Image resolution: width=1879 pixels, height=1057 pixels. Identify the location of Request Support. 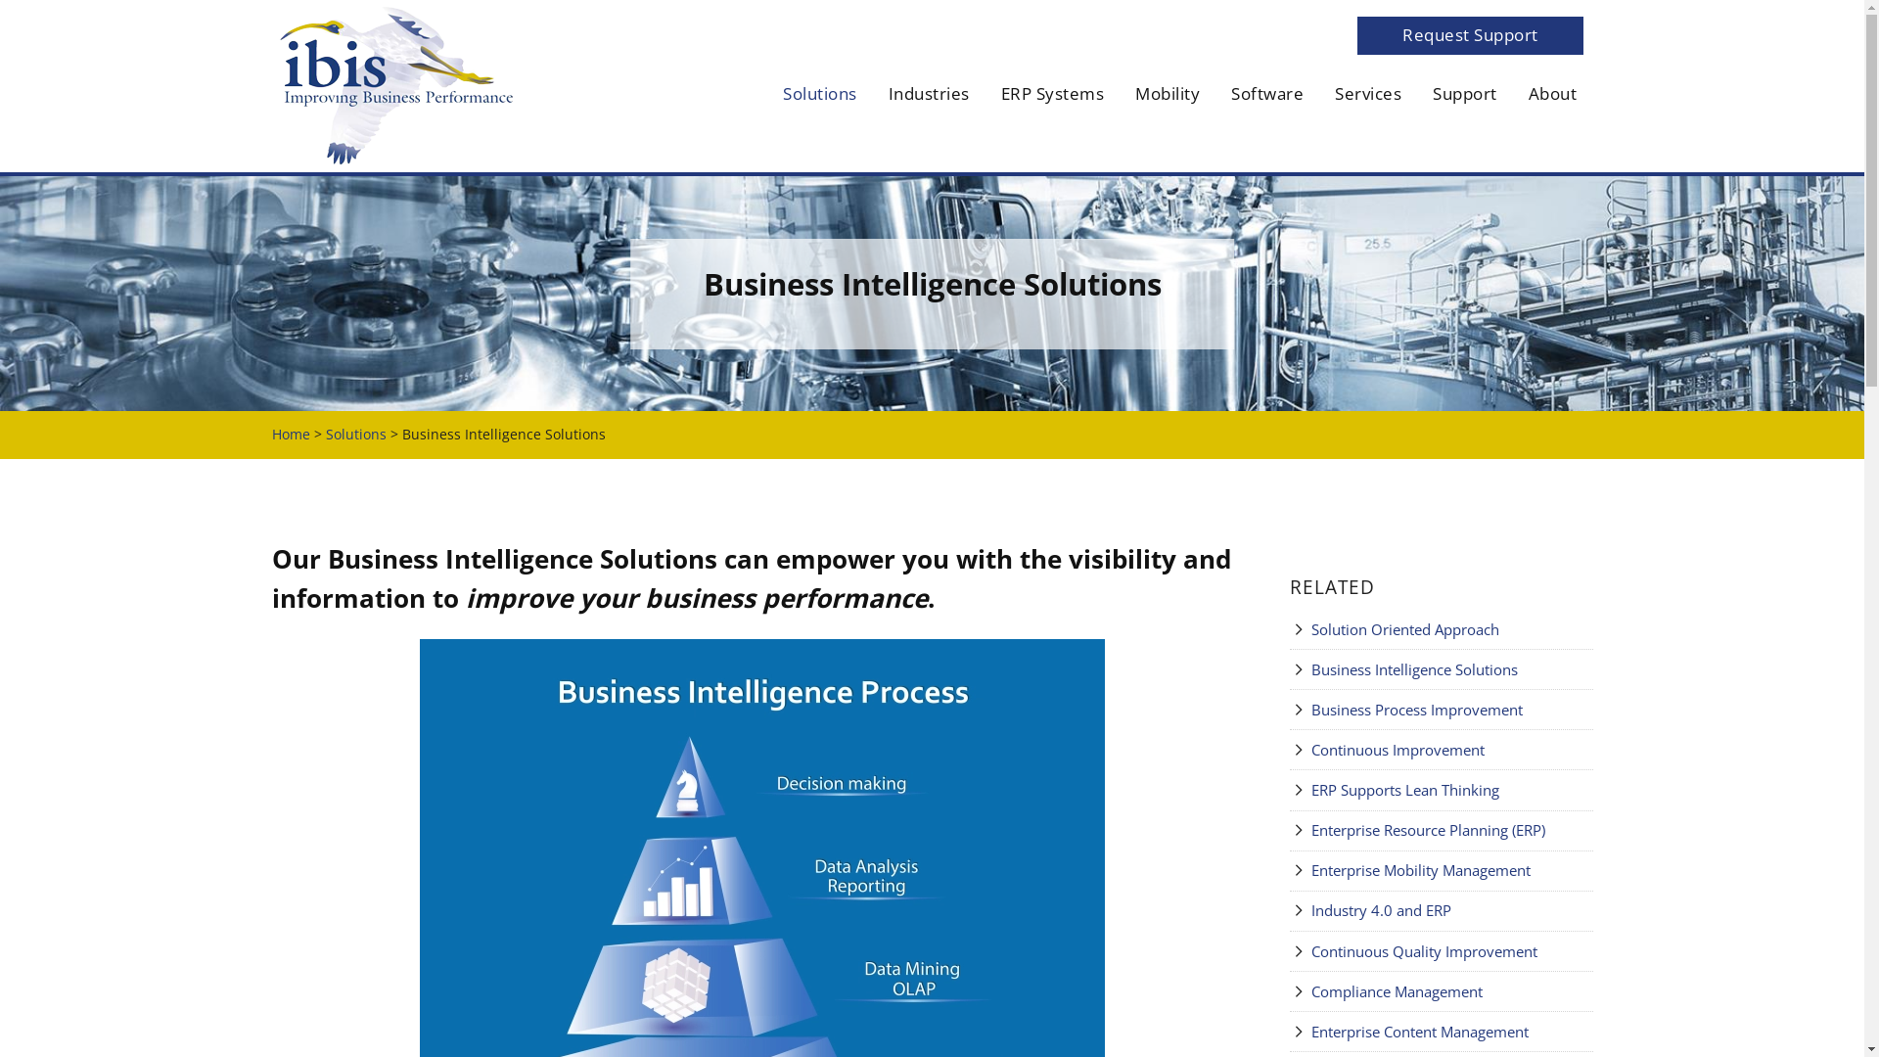
(1471, 35).